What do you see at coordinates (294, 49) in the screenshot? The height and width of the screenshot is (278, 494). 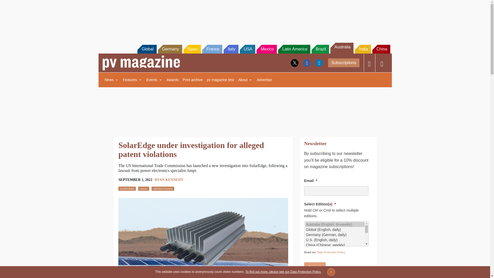 I see `Latin America` at bounding box center [294, 49].